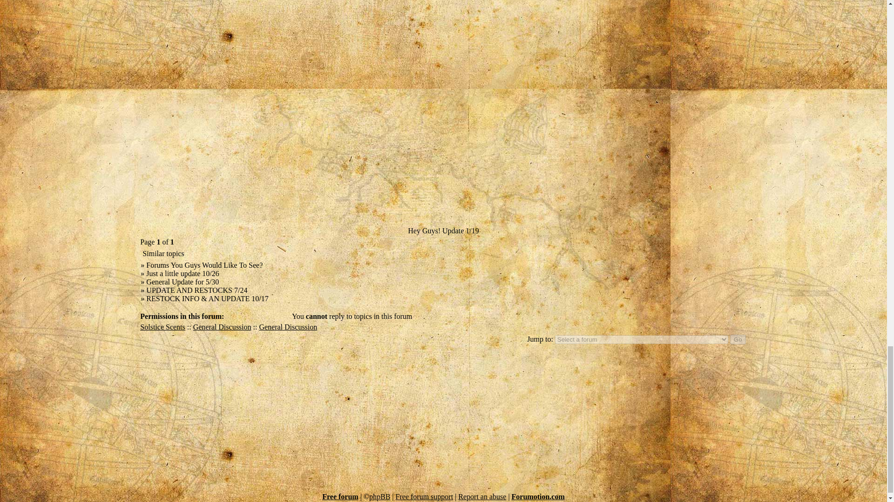  I want to click on Go, so click(738, 339).